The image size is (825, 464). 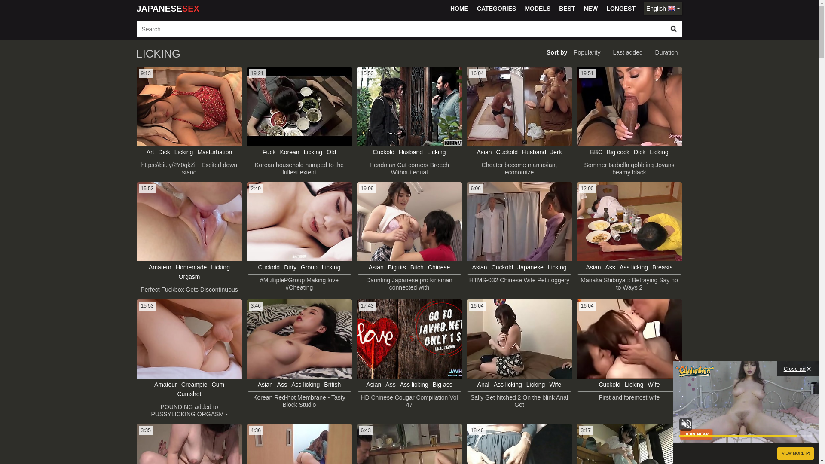 What do you see at coordinates (556, 152) in the screenshot?
I see `Jerk` at bounding box center [556, 152].